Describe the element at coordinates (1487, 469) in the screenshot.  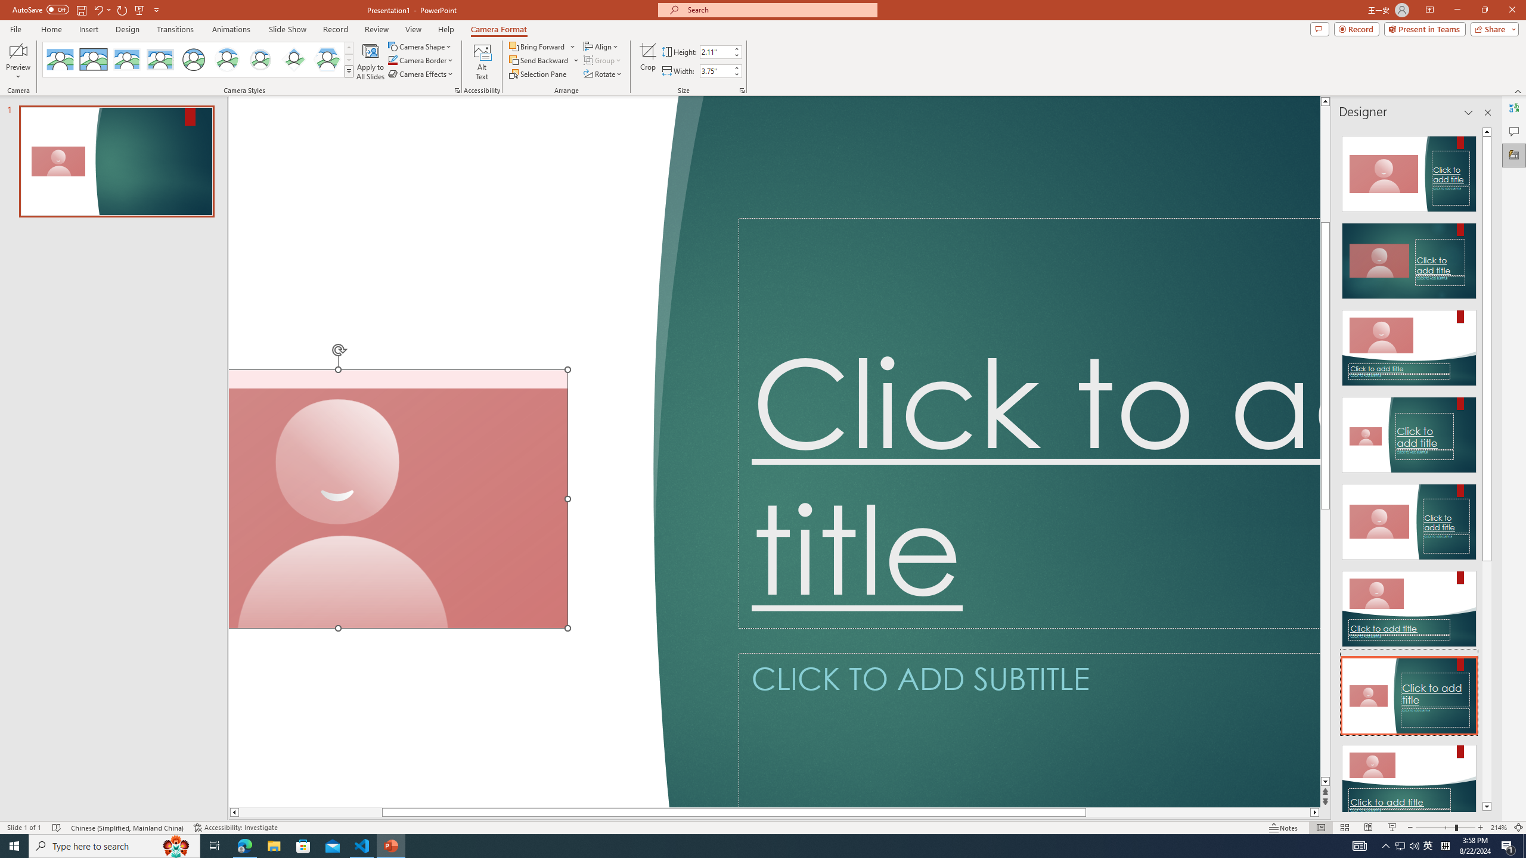
I see `Class: NetUIScrollBar` at that location.